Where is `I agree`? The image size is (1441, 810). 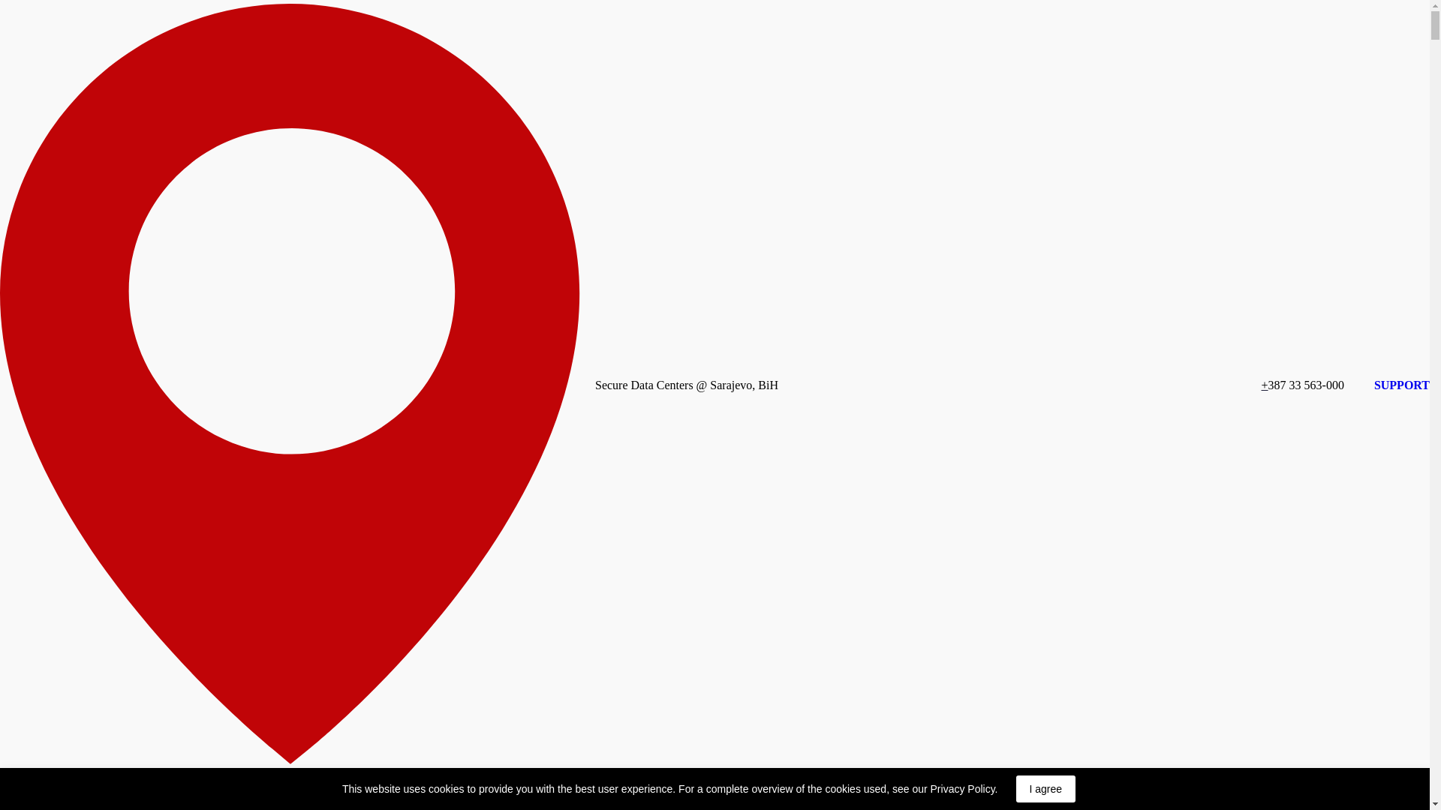 I agree is located at coordinates (1046, 789).